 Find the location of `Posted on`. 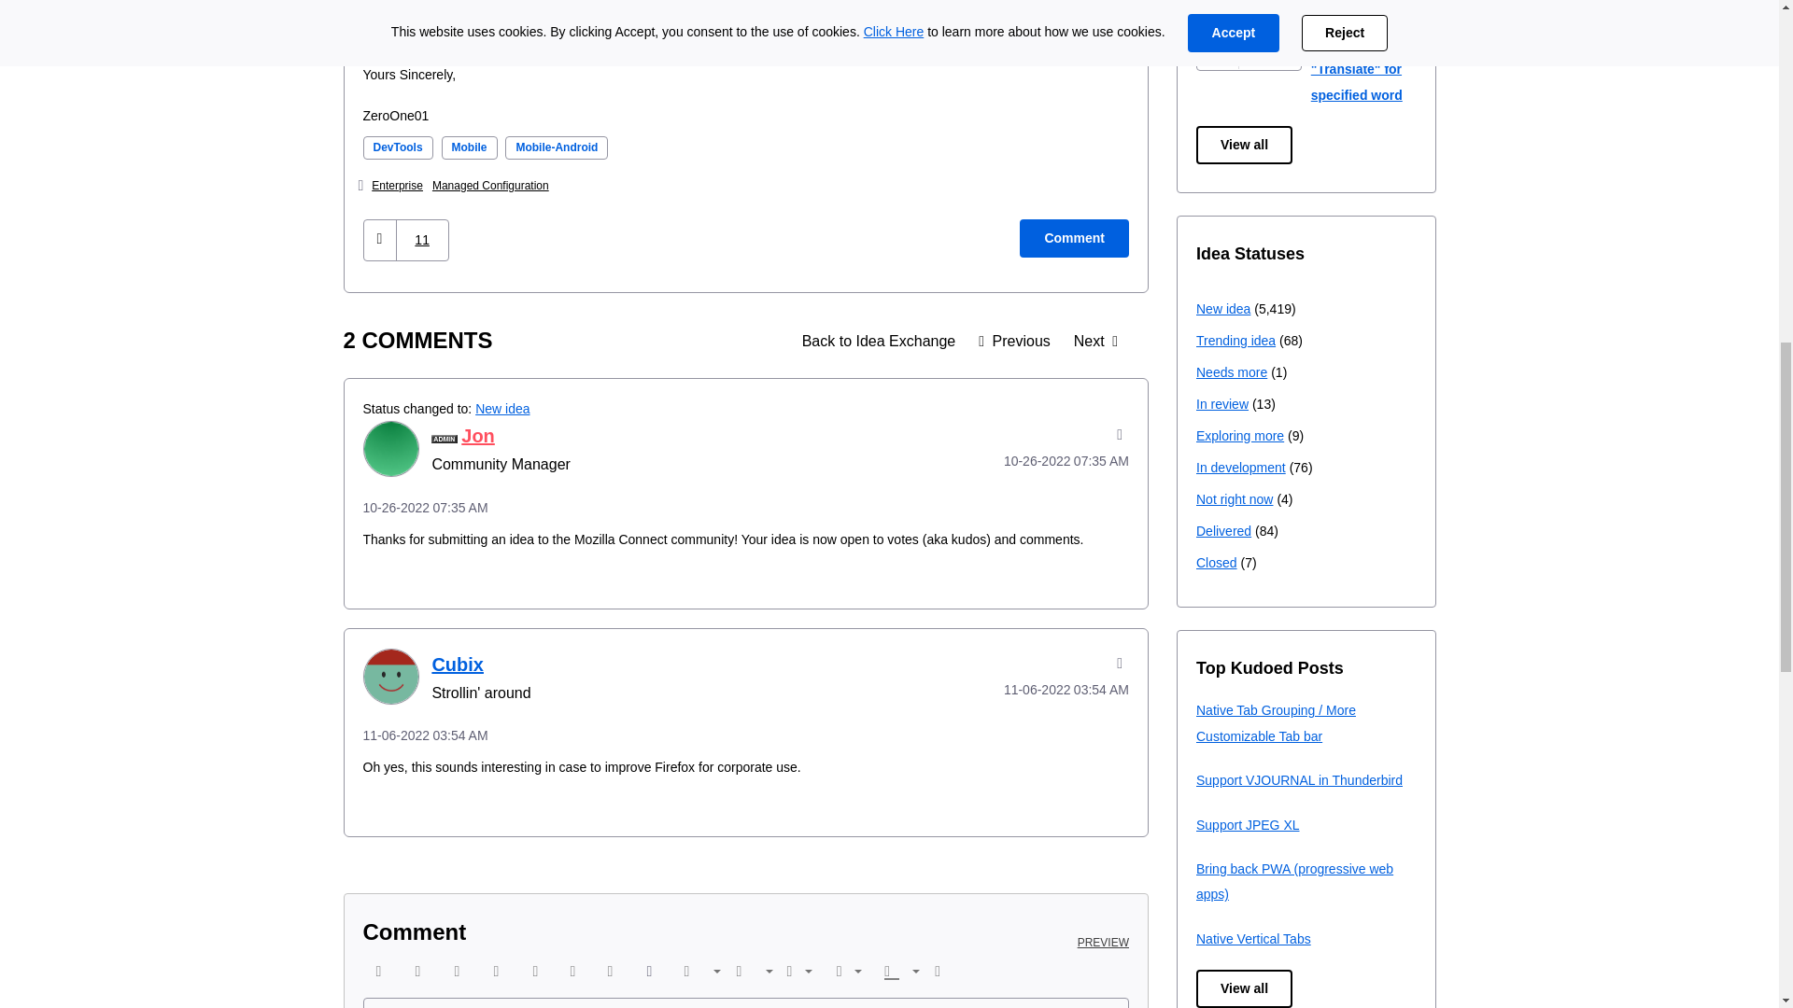

Posted on is located at coordinates (1040, 461).